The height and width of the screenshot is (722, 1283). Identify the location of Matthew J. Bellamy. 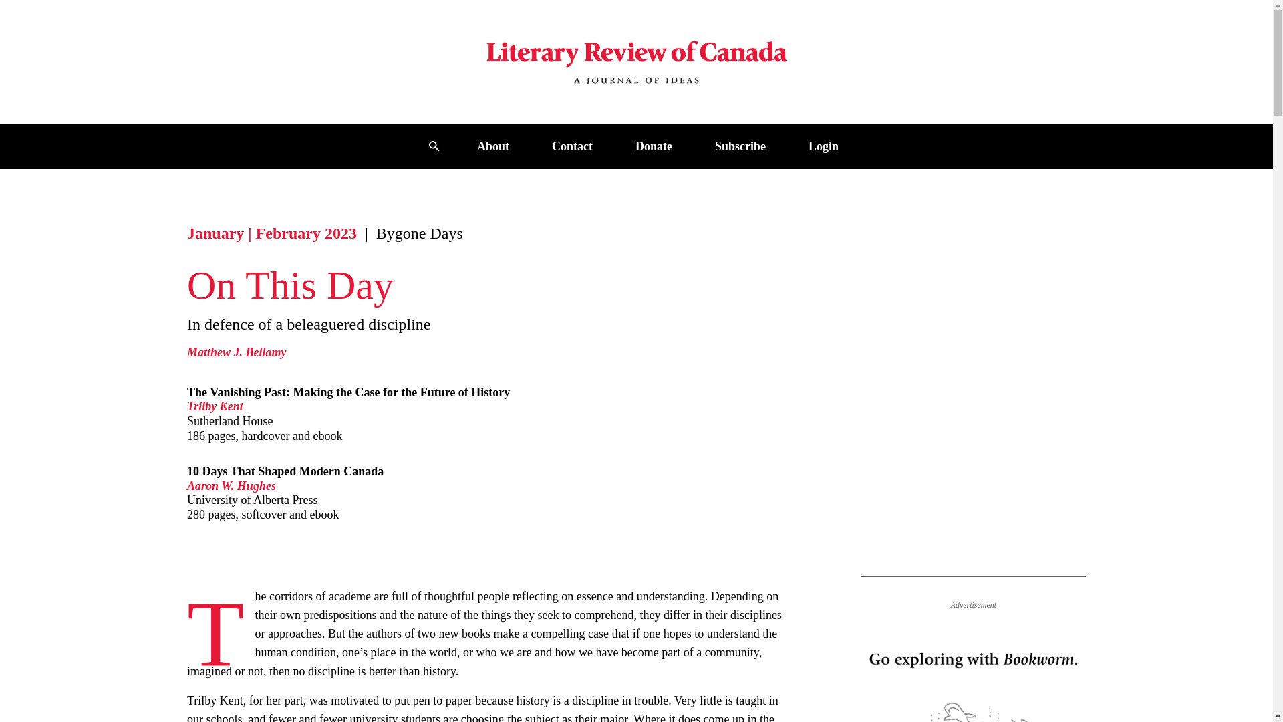
(237, 352).